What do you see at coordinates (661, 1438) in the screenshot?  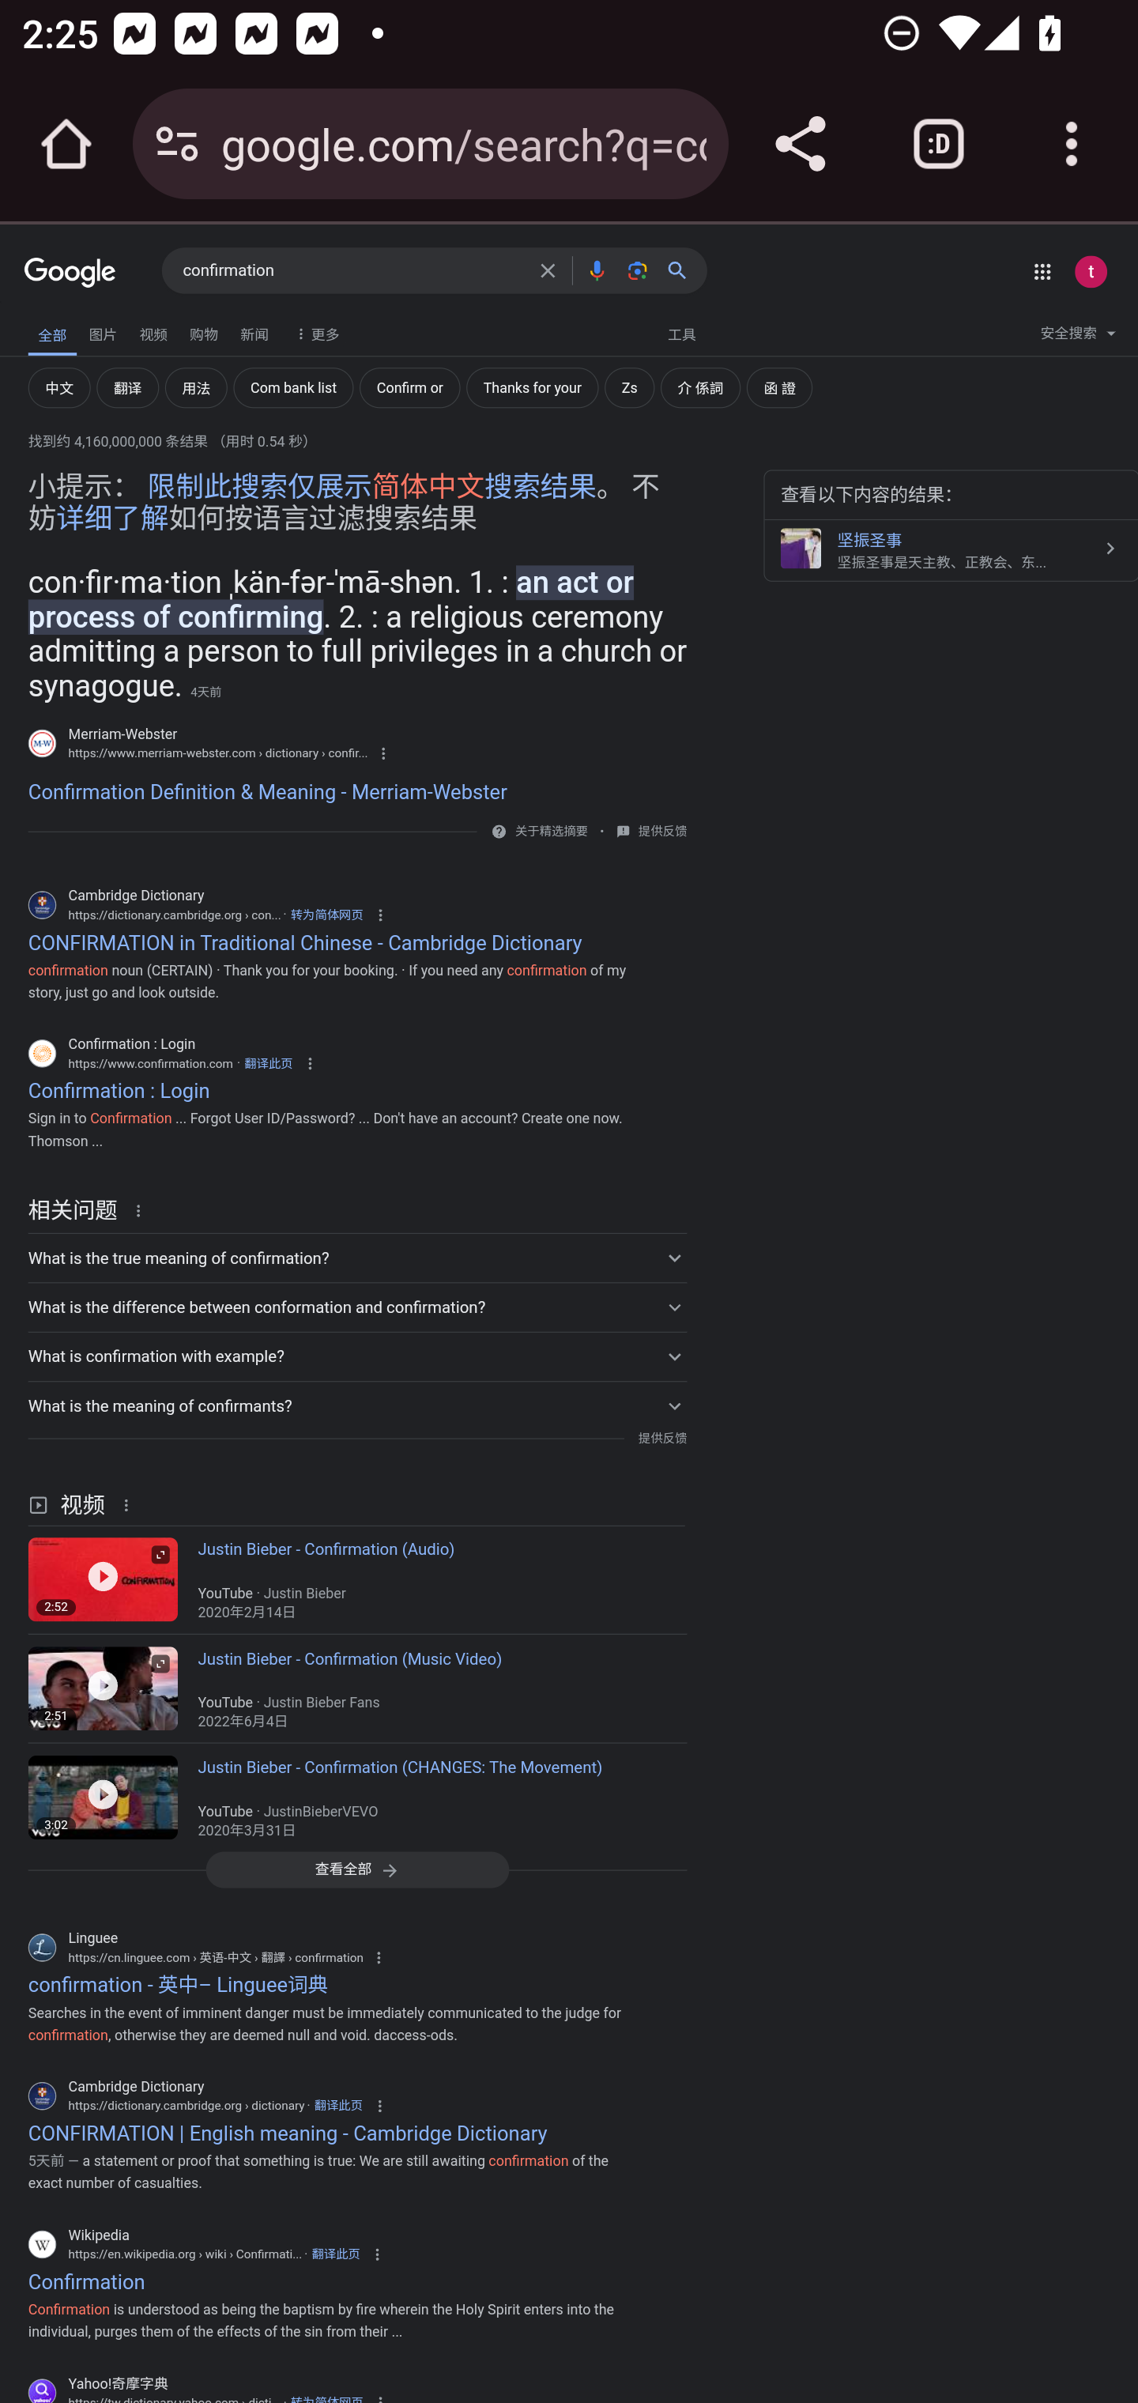 I see `提供反馈` at bounding box center [661, 1438].